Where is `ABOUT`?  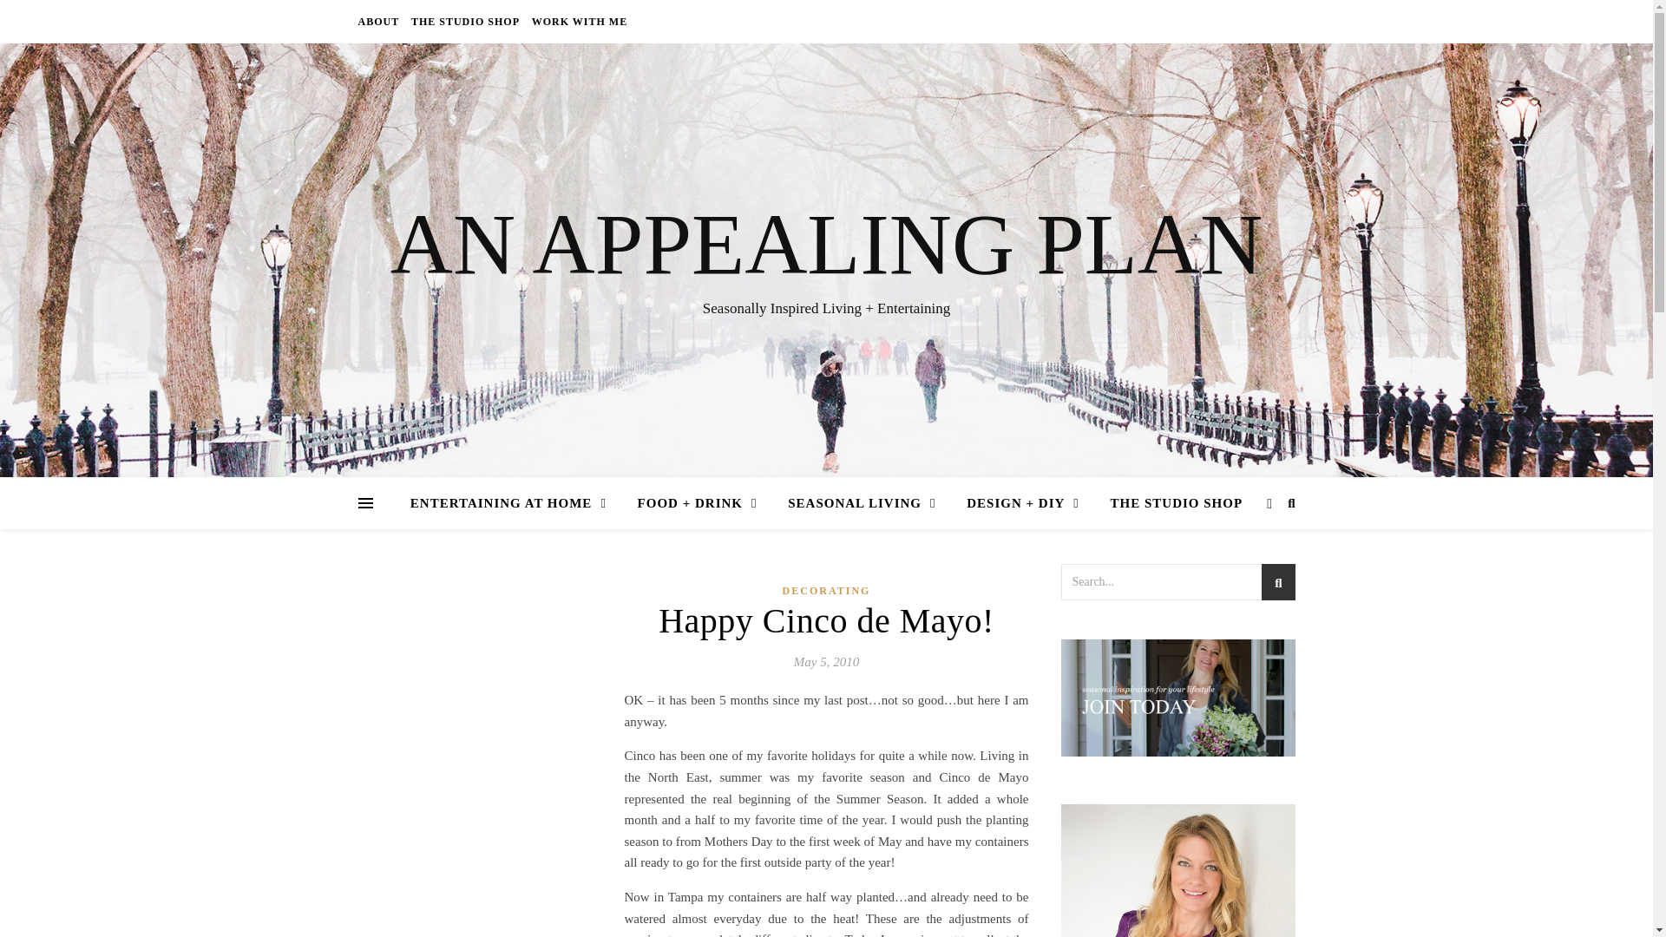
ABOUT is located at coordinates (380, 21).